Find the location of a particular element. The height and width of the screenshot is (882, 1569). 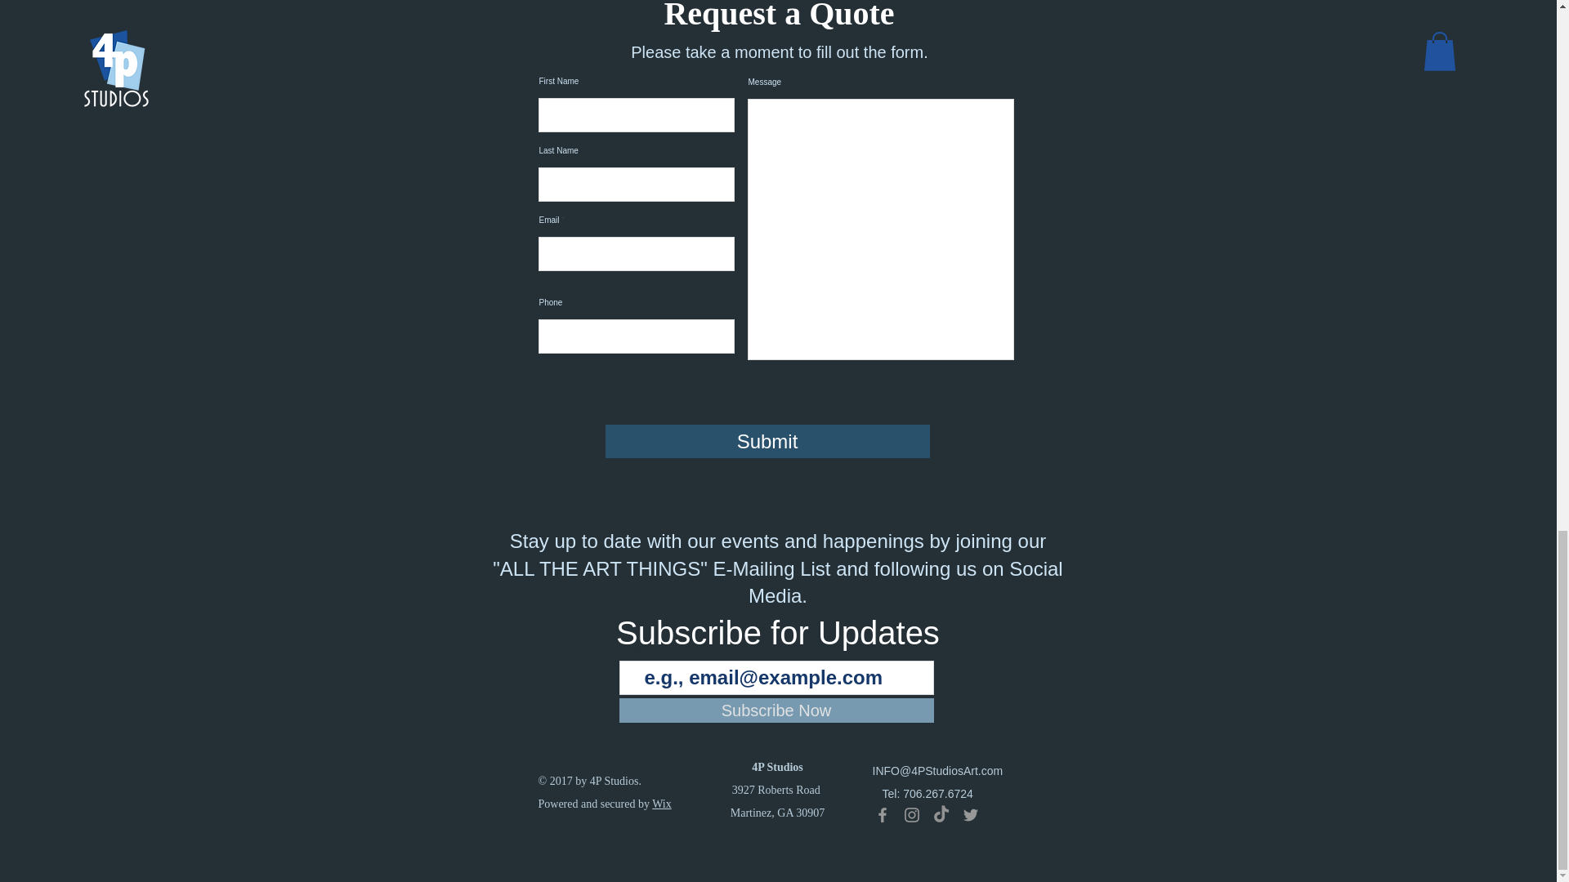

Submit is located at coordinates (767, 441).